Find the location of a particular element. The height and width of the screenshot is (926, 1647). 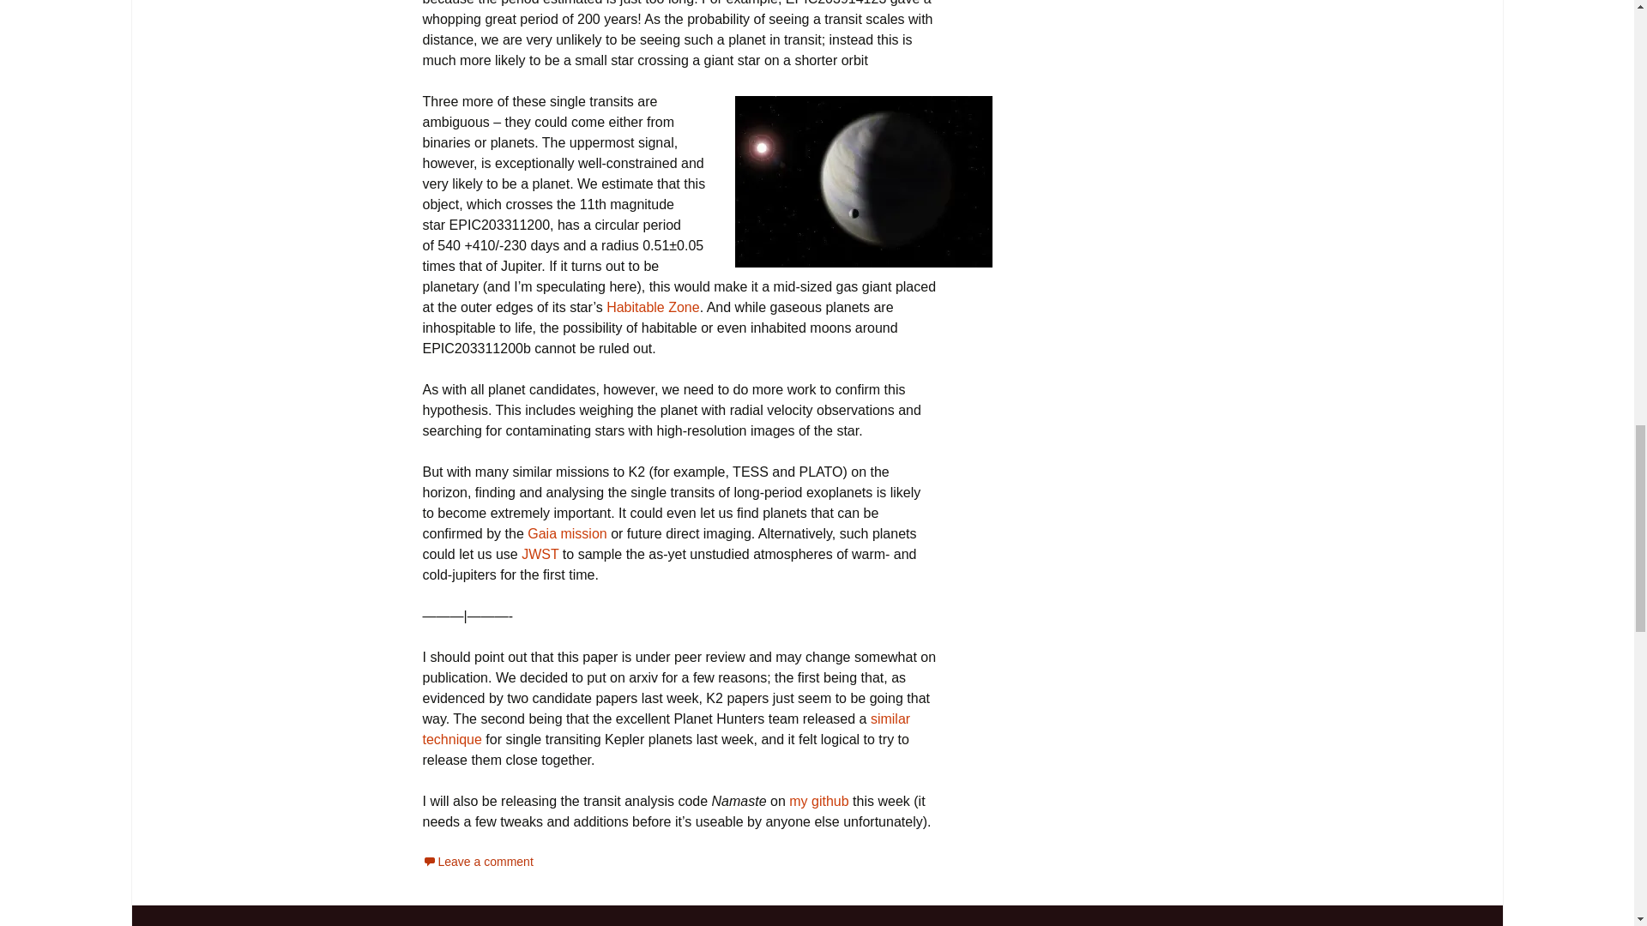

Gaia mission is located at coordinates (566, 533).